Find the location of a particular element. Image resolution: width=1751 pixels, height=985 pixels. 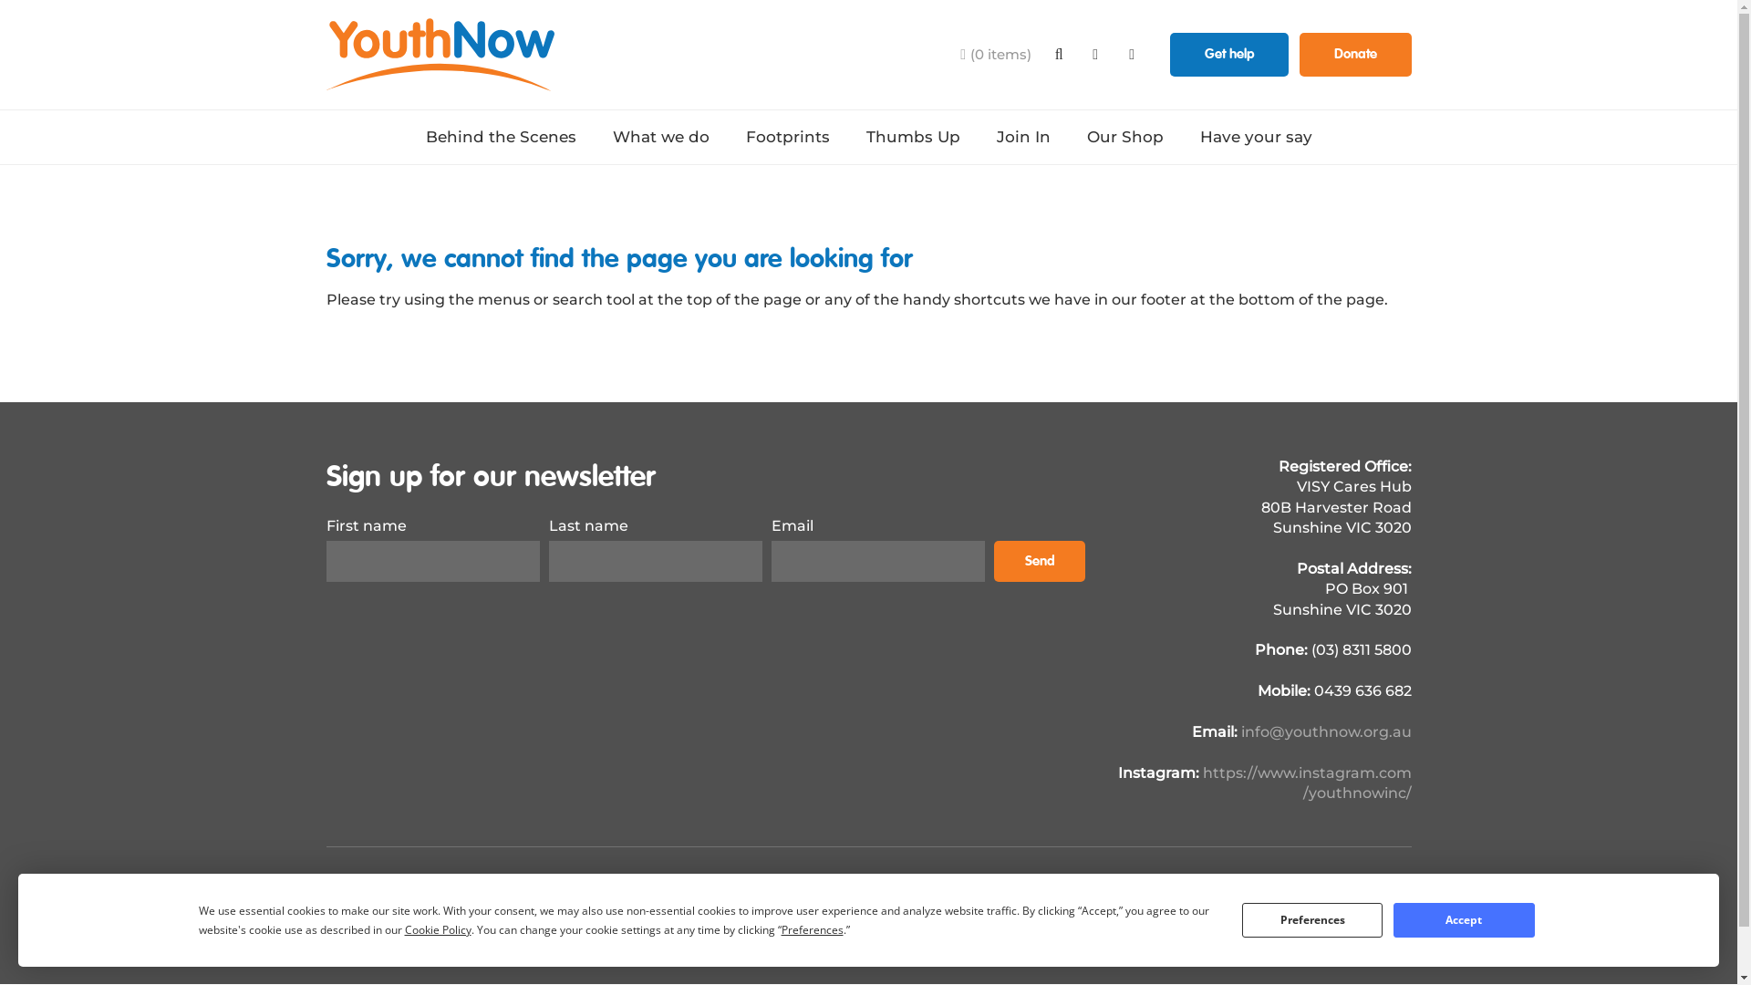

Footprints is located at coordinates (788, 137).